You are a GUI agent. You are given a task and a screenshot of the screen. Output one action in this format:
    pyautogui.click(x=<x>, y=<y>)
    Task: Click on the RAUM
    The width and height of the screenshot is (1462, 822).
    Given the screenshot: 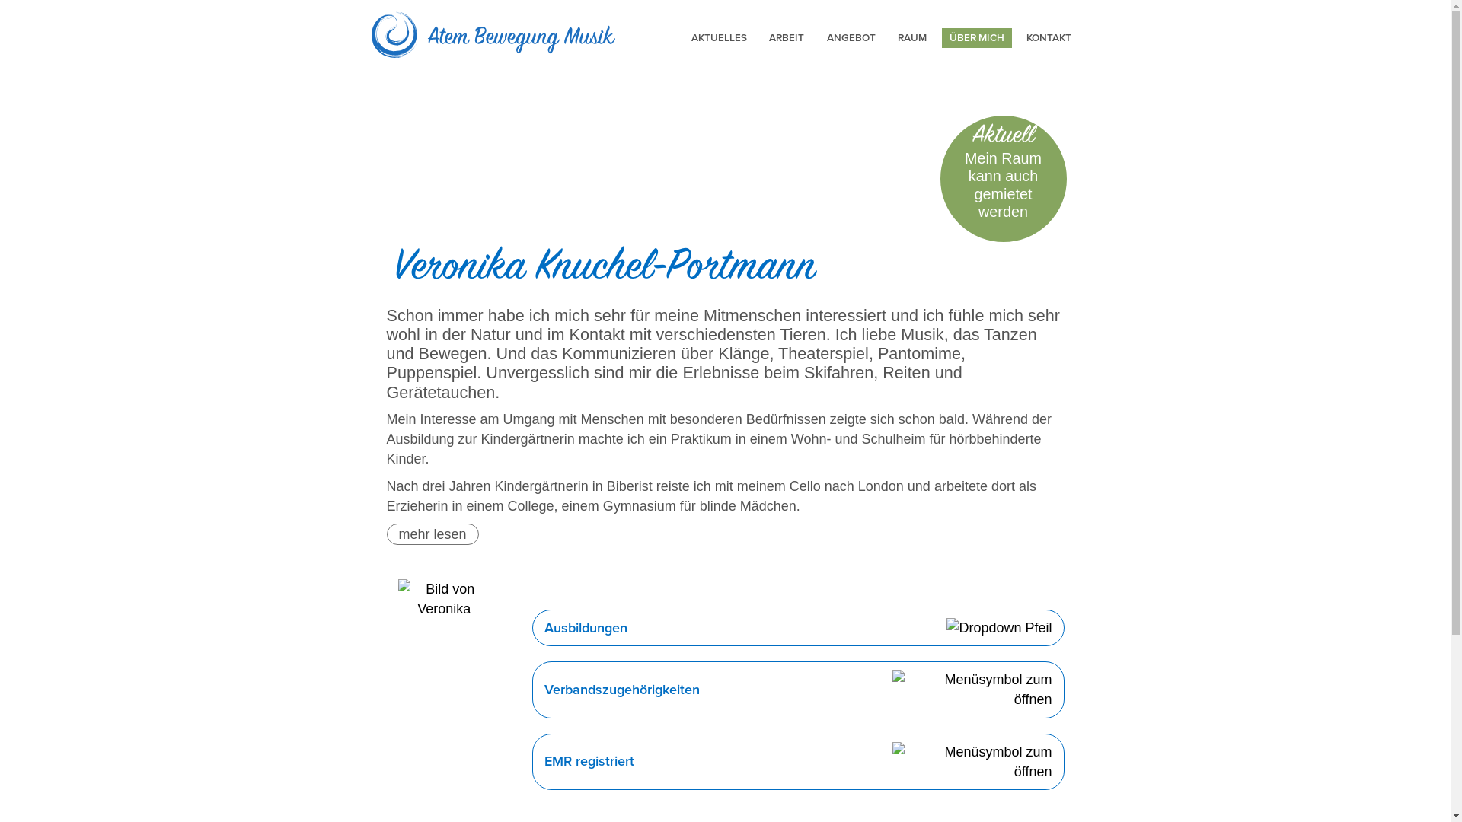 What is the action you would take?
    pyautogui.click(x=912, y=38)
    